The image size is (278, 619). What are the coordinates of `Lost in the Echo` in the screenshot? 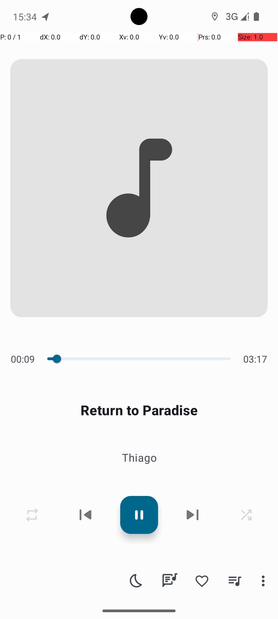 It's located at (143, 321).